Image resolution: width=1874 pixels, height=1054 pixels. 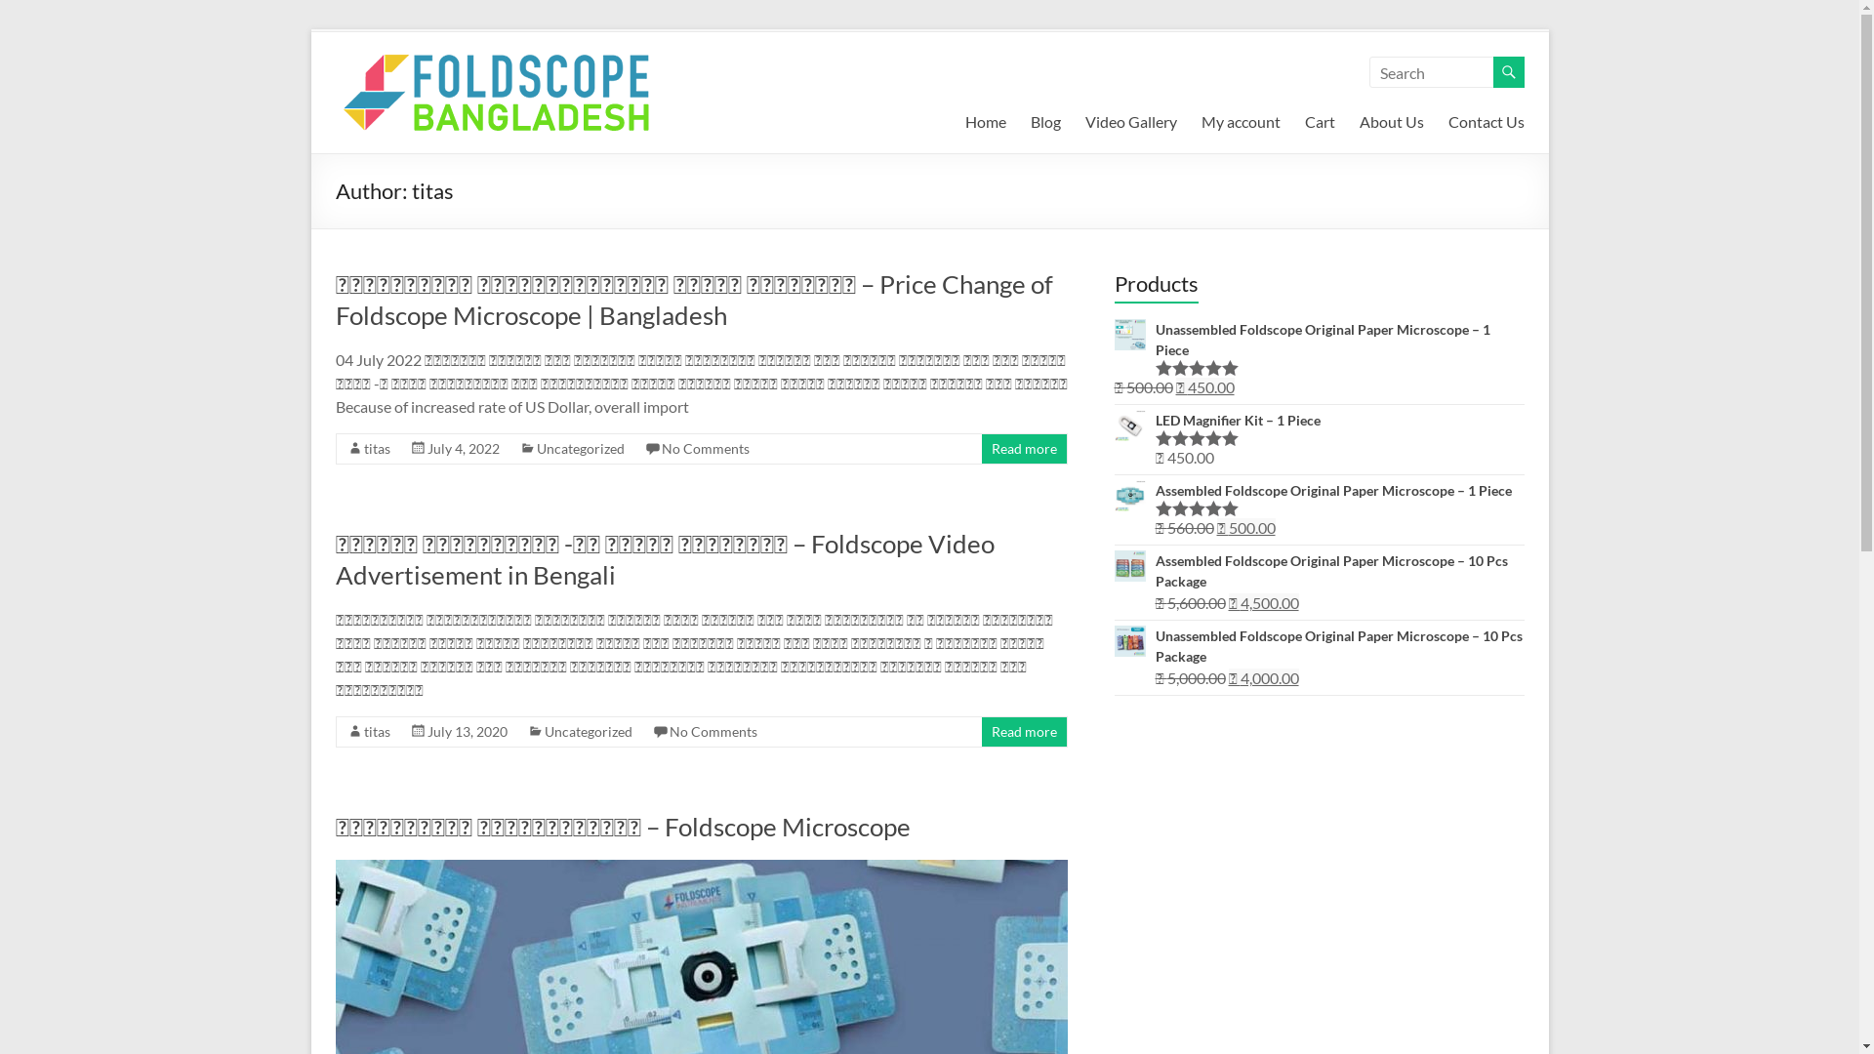 I want to click on Read more, so click(x=1025, y=449).